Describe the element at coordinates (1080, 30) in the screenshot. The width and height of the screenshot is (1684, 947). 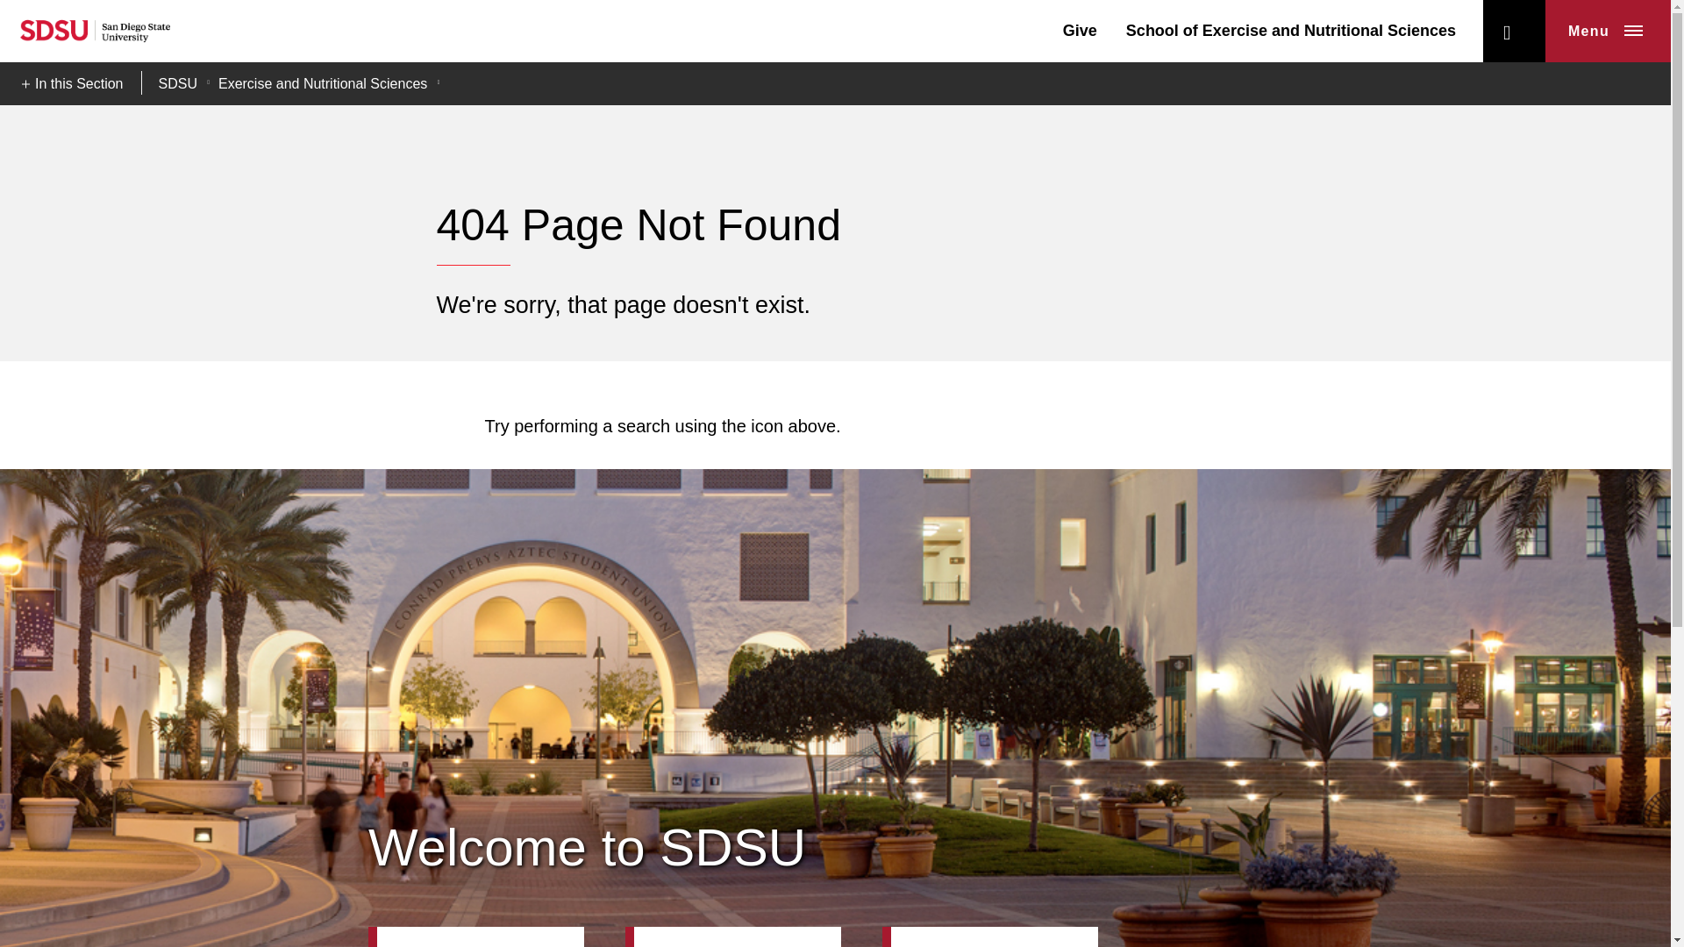
I see `Give` at that location.